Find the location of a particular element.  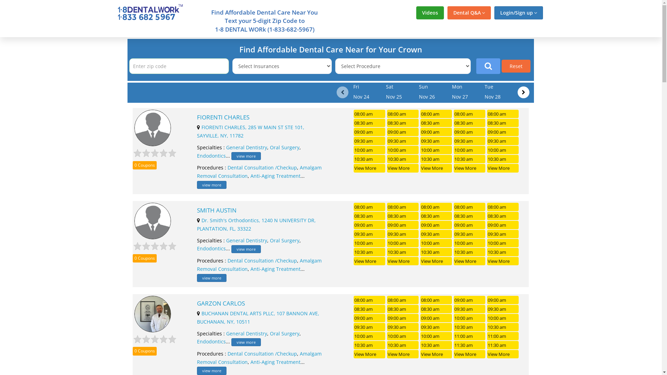

10:30 am is located at coordinates (503, 327).